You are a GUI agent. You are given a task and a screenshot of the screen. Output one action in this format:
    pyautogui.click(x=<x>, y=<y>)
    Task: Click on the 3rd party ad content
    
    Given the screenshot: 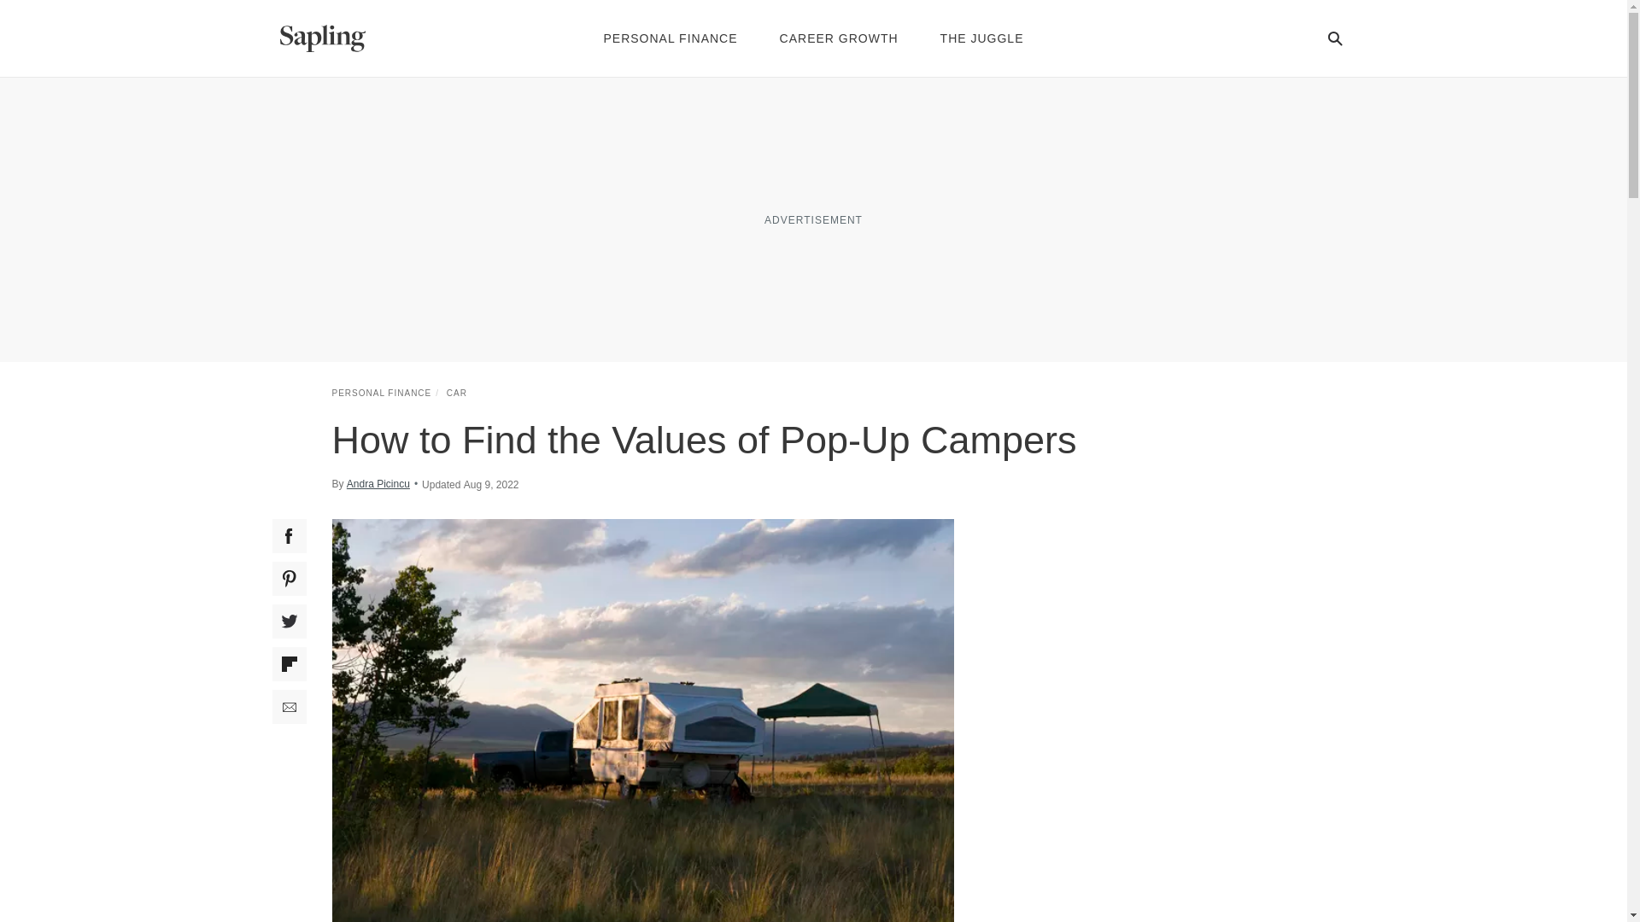 What is the action you would take?
    pyautogui.click(x=812, y=219)
    